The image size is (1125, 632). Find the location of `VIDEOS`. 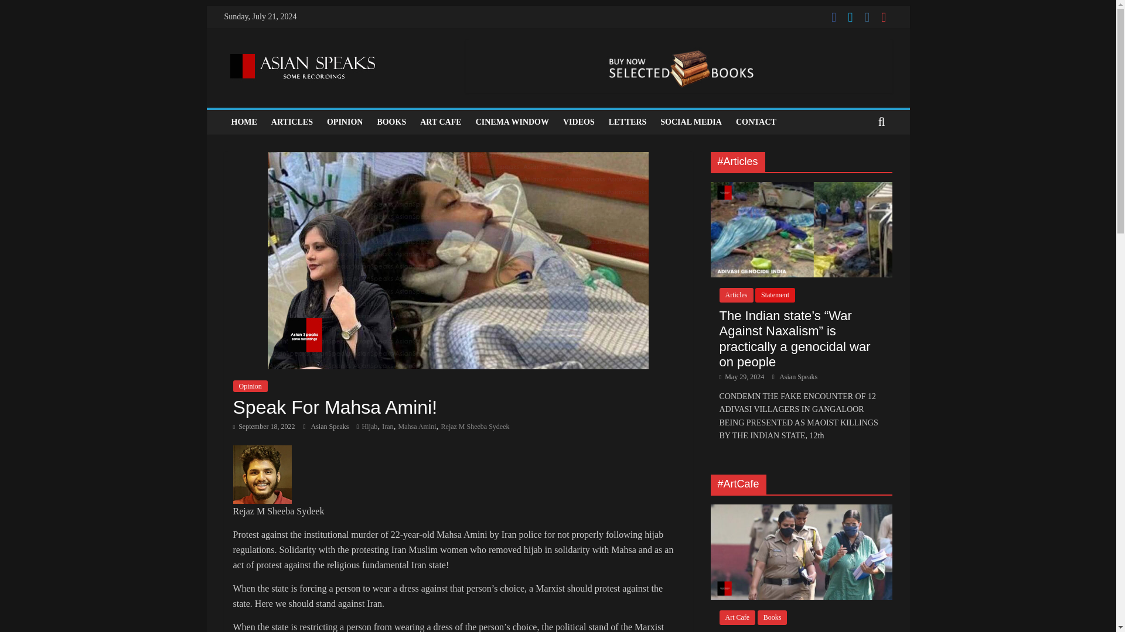

VIDEOS is located at coordinates (579, 122).